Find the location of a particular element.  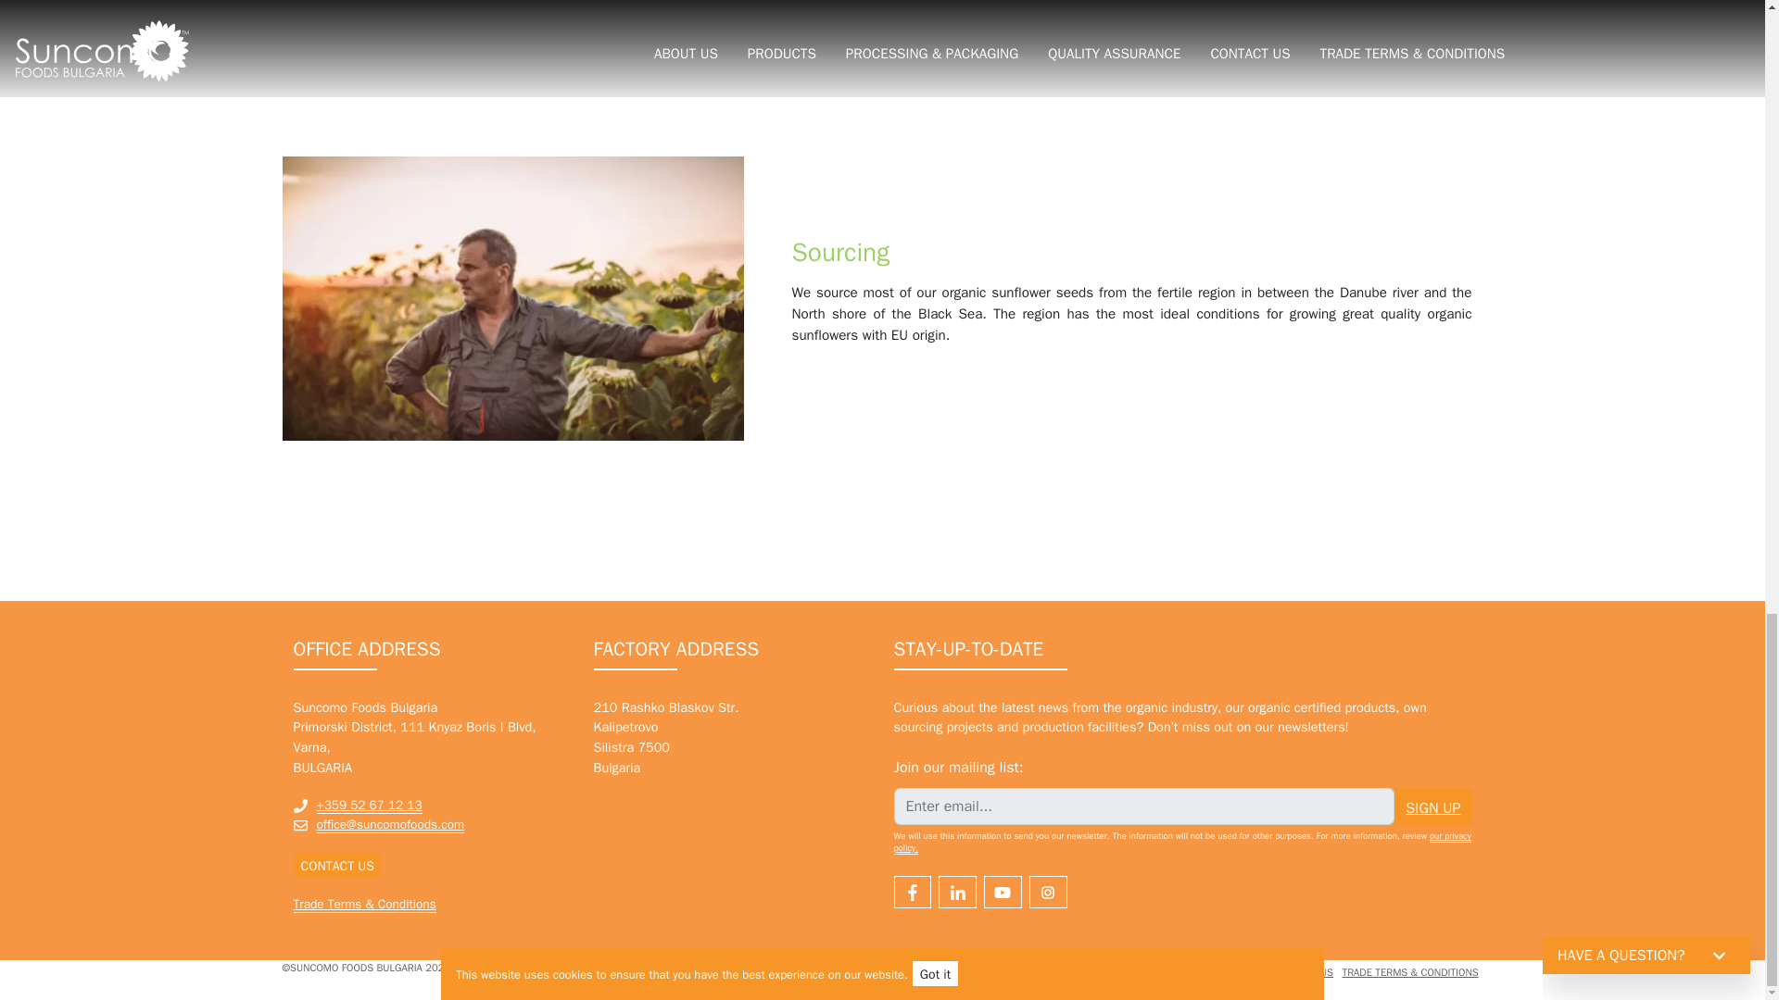

PRODUCTS is located at coordinates (997, 972).